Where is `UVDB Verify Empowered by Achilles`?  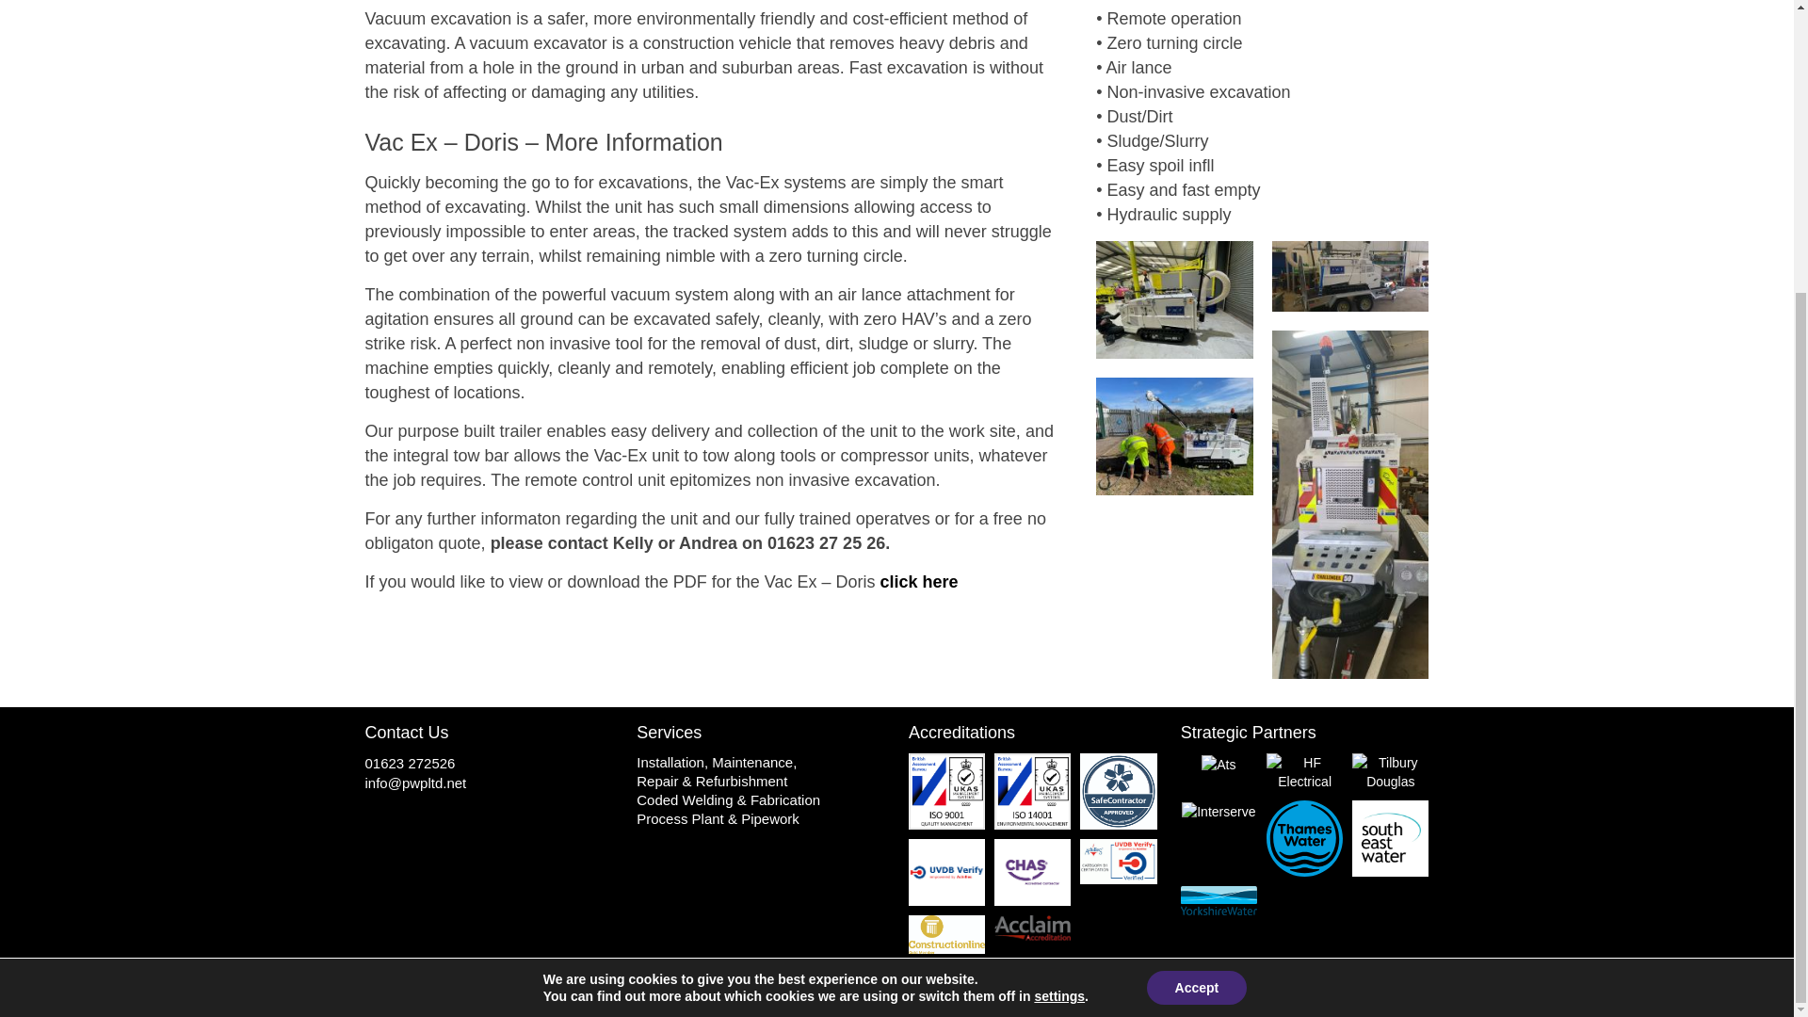 UVDB Verify Empowered by Achilles is located at coordinates (947, 872).